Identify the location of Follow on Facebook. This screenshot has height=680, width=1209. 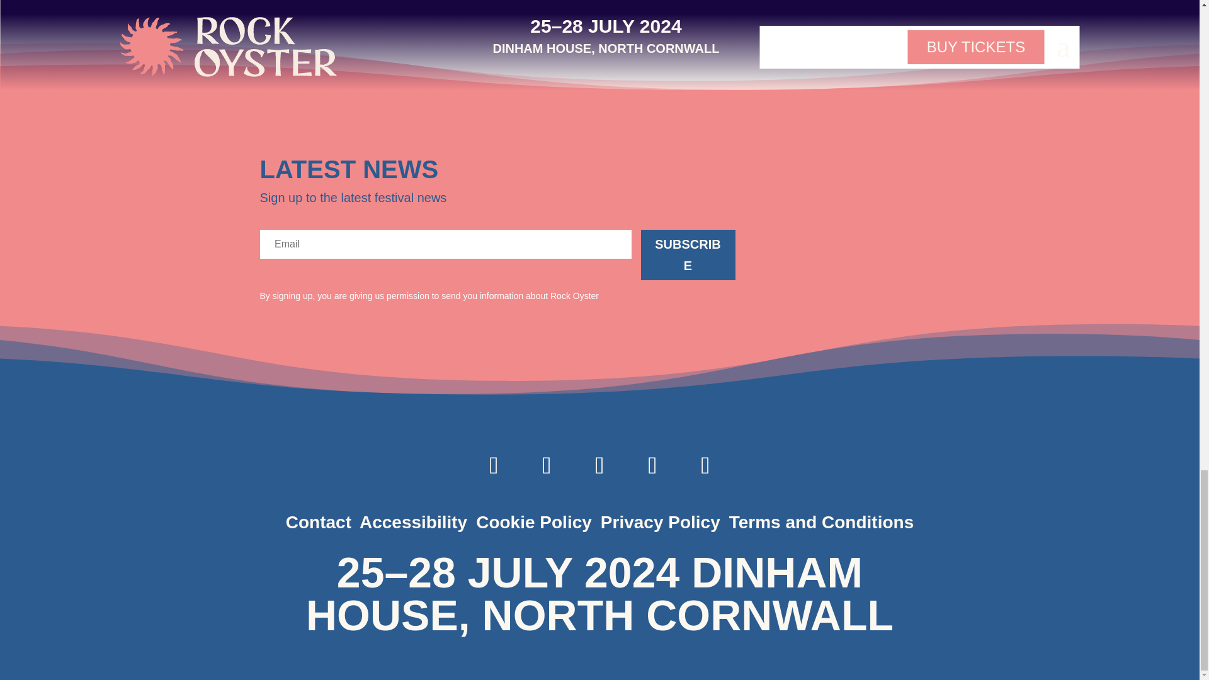
(599, 465).